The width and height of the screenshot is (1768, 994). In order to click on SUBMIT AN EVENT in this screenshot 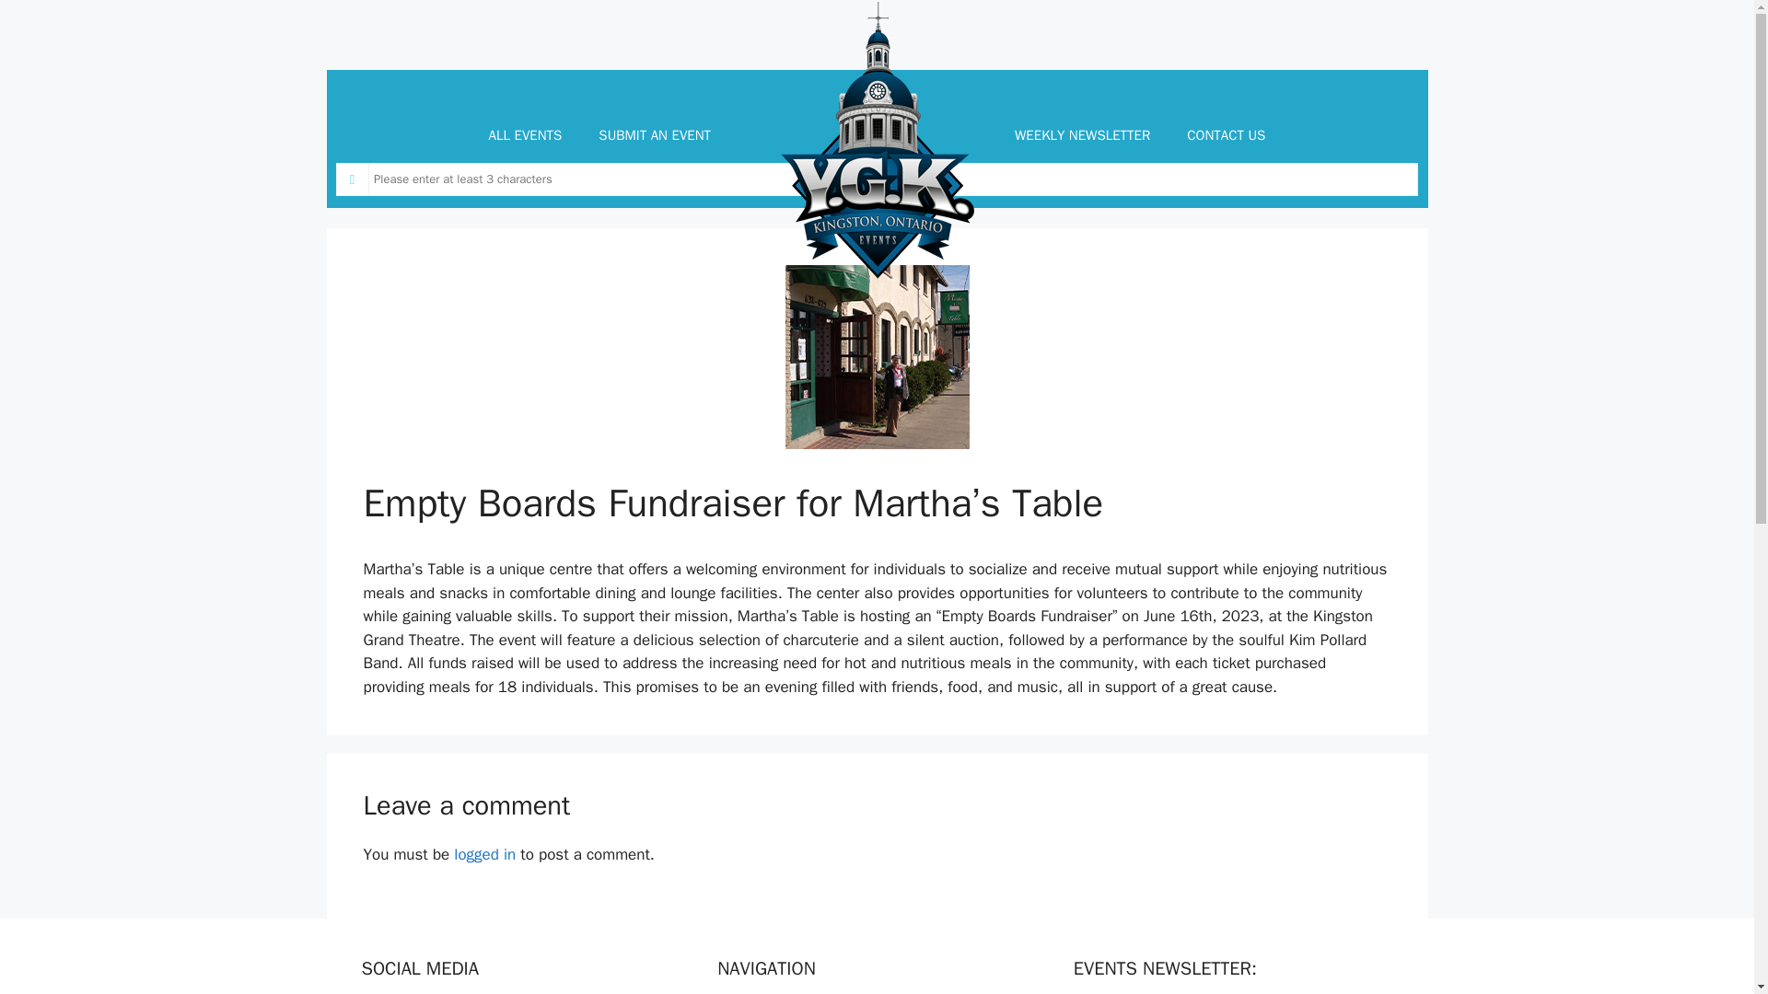, I will do `click(654, 134)`.